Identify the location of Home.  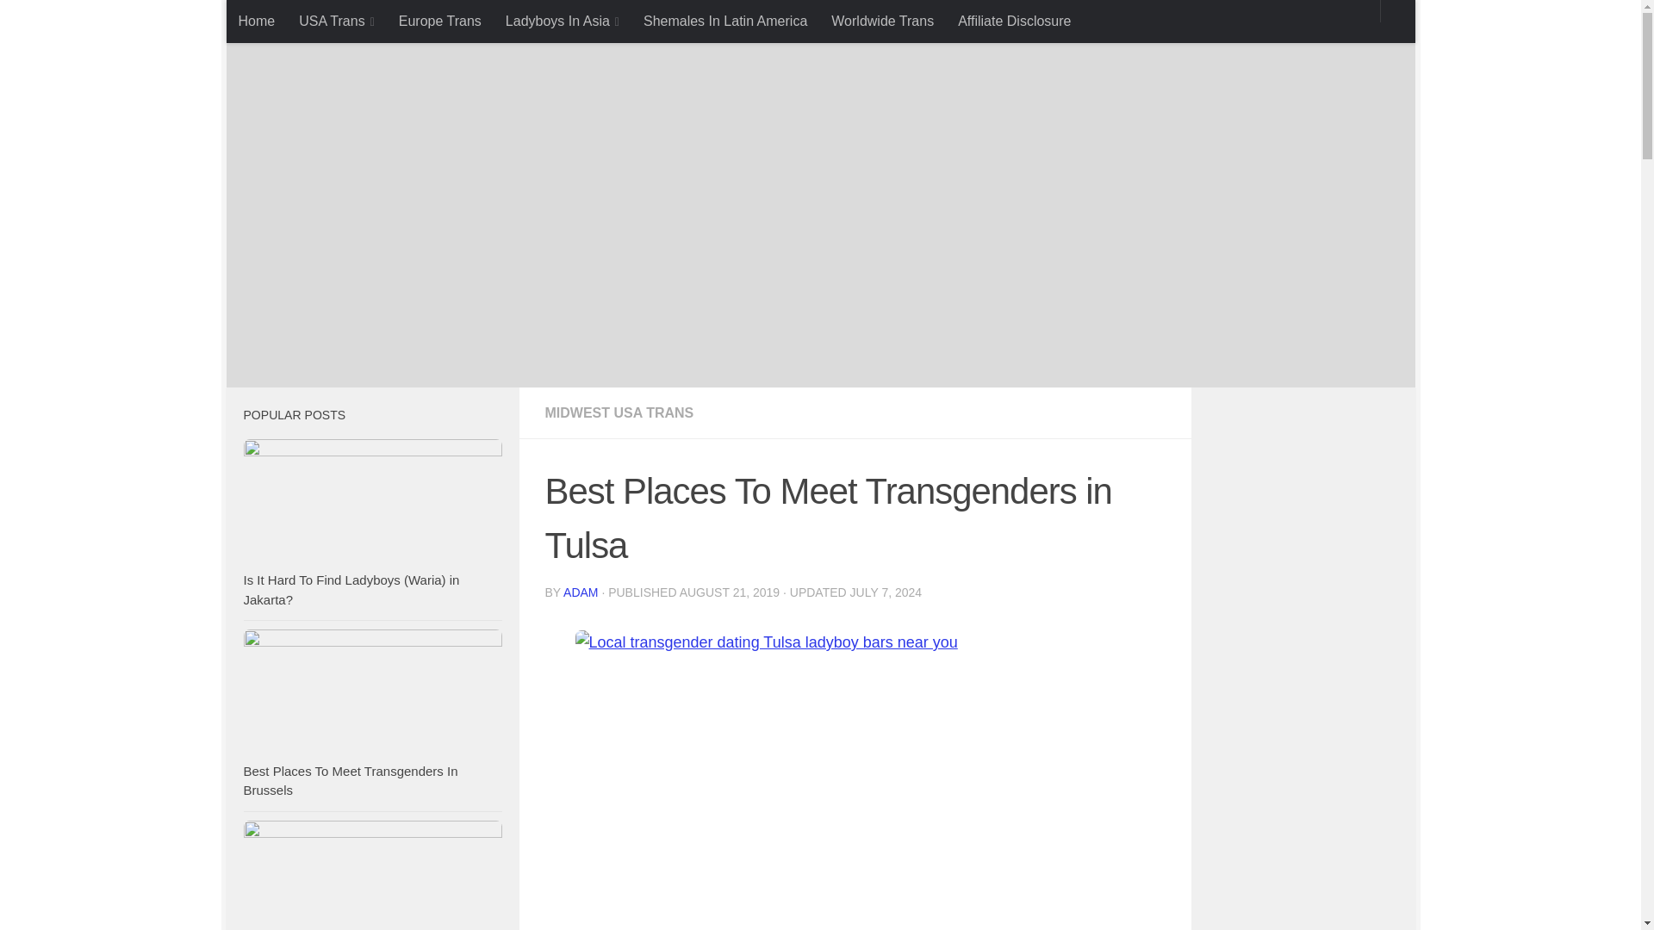
(255, 21).